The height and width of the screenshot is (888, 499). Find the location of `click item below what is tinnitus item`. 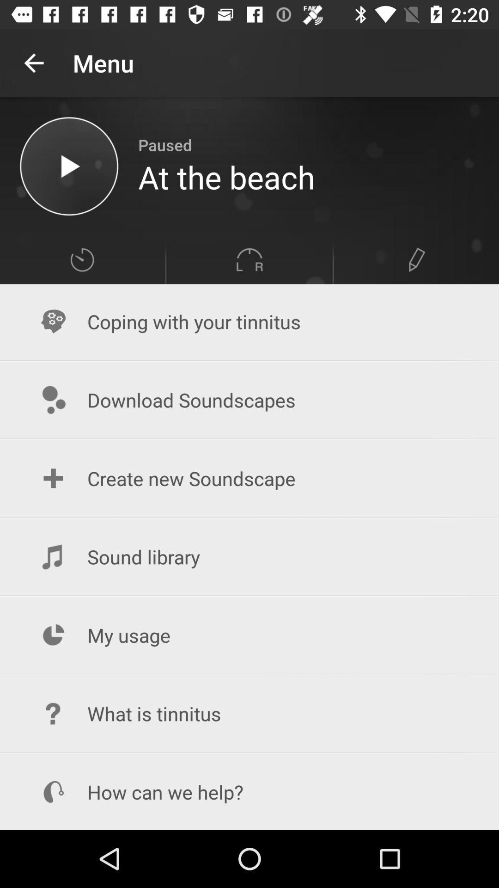

click item below what is tinnitus item is located at coordinates (249, 792).